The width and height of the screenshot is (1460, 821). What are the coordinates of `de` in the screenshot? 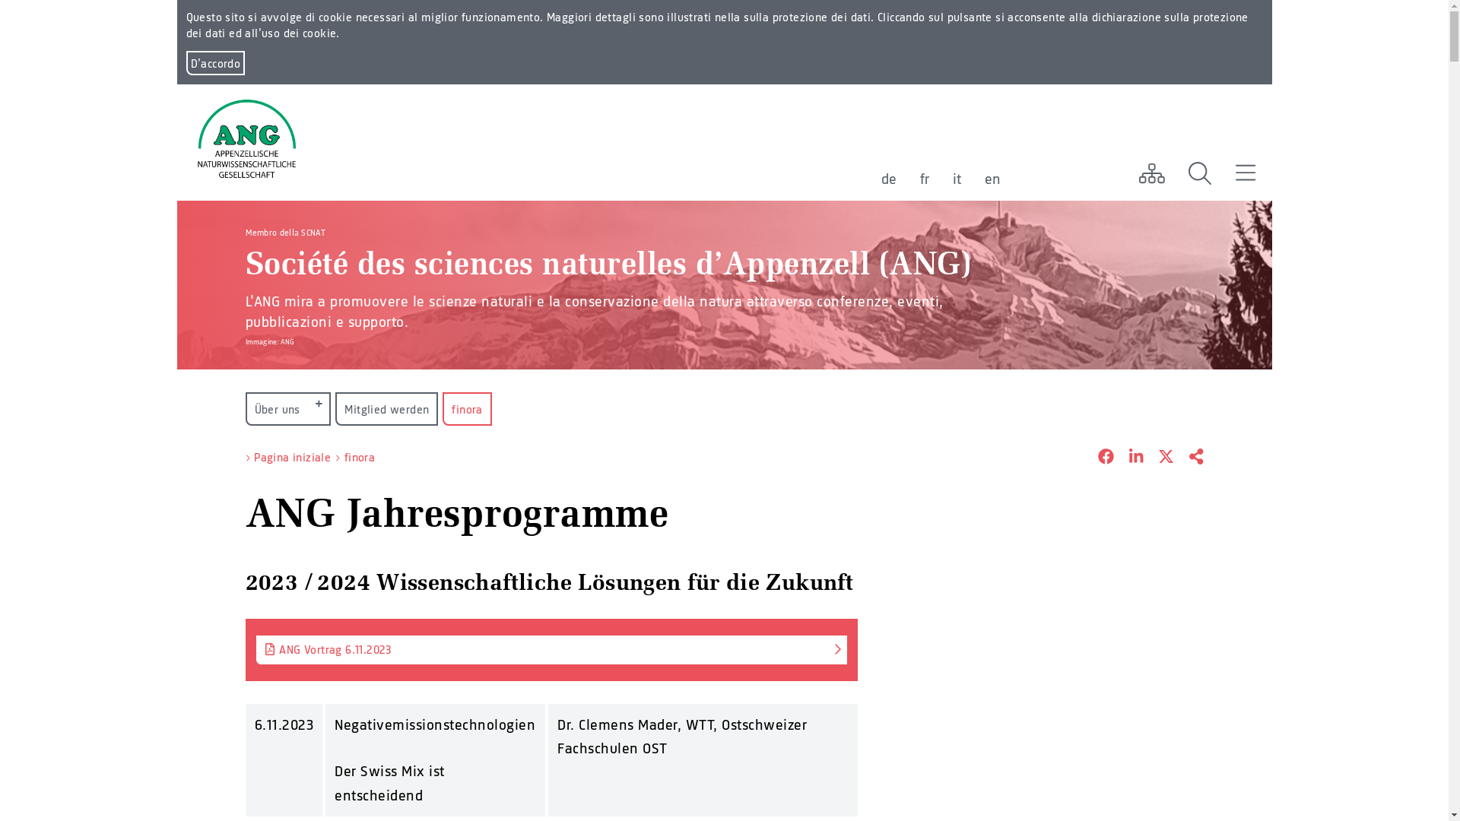 It's located at (888, 179).